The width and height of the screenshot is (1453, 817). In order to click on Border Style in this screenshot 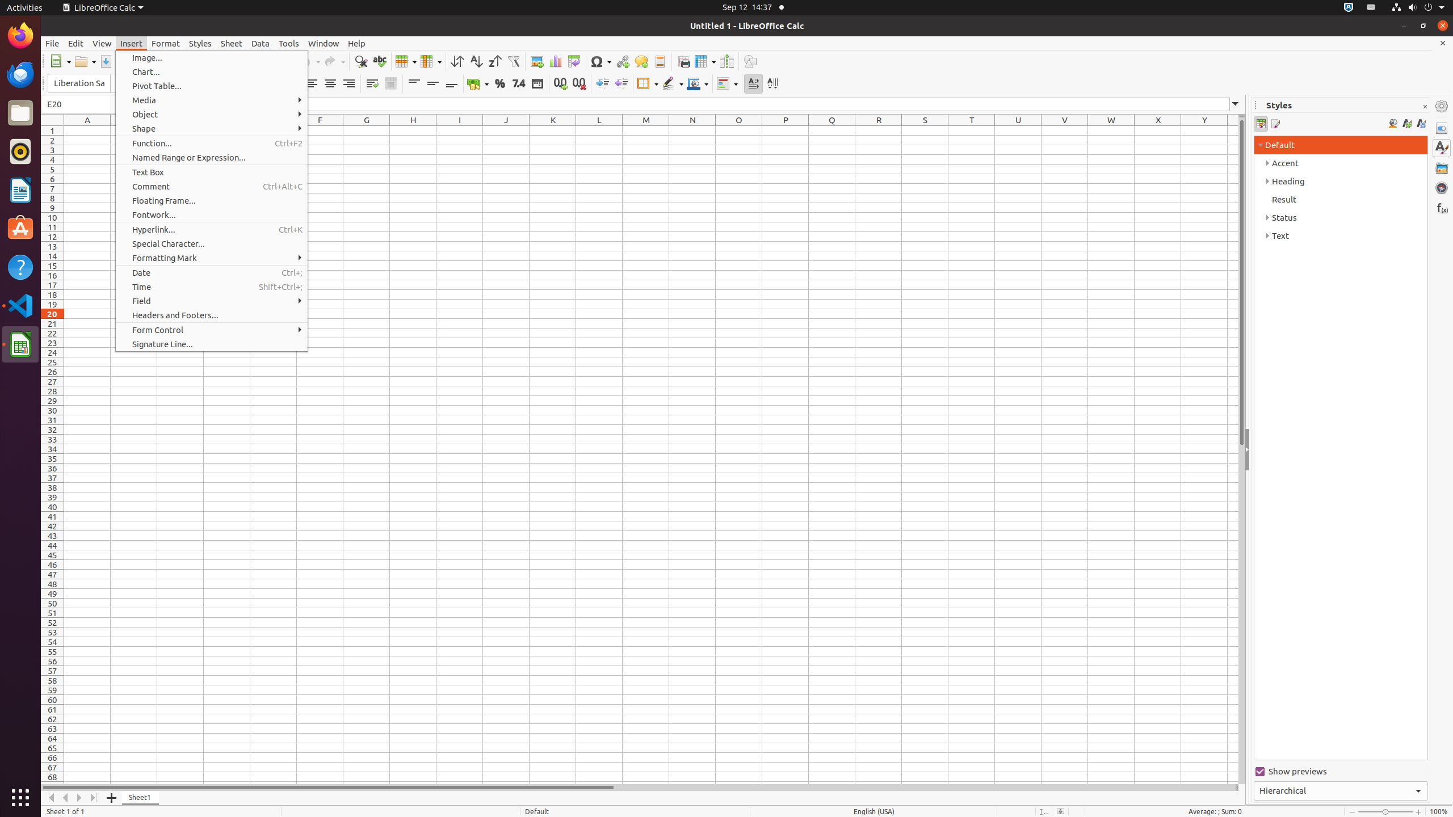, I will do `click(673, 84)`.